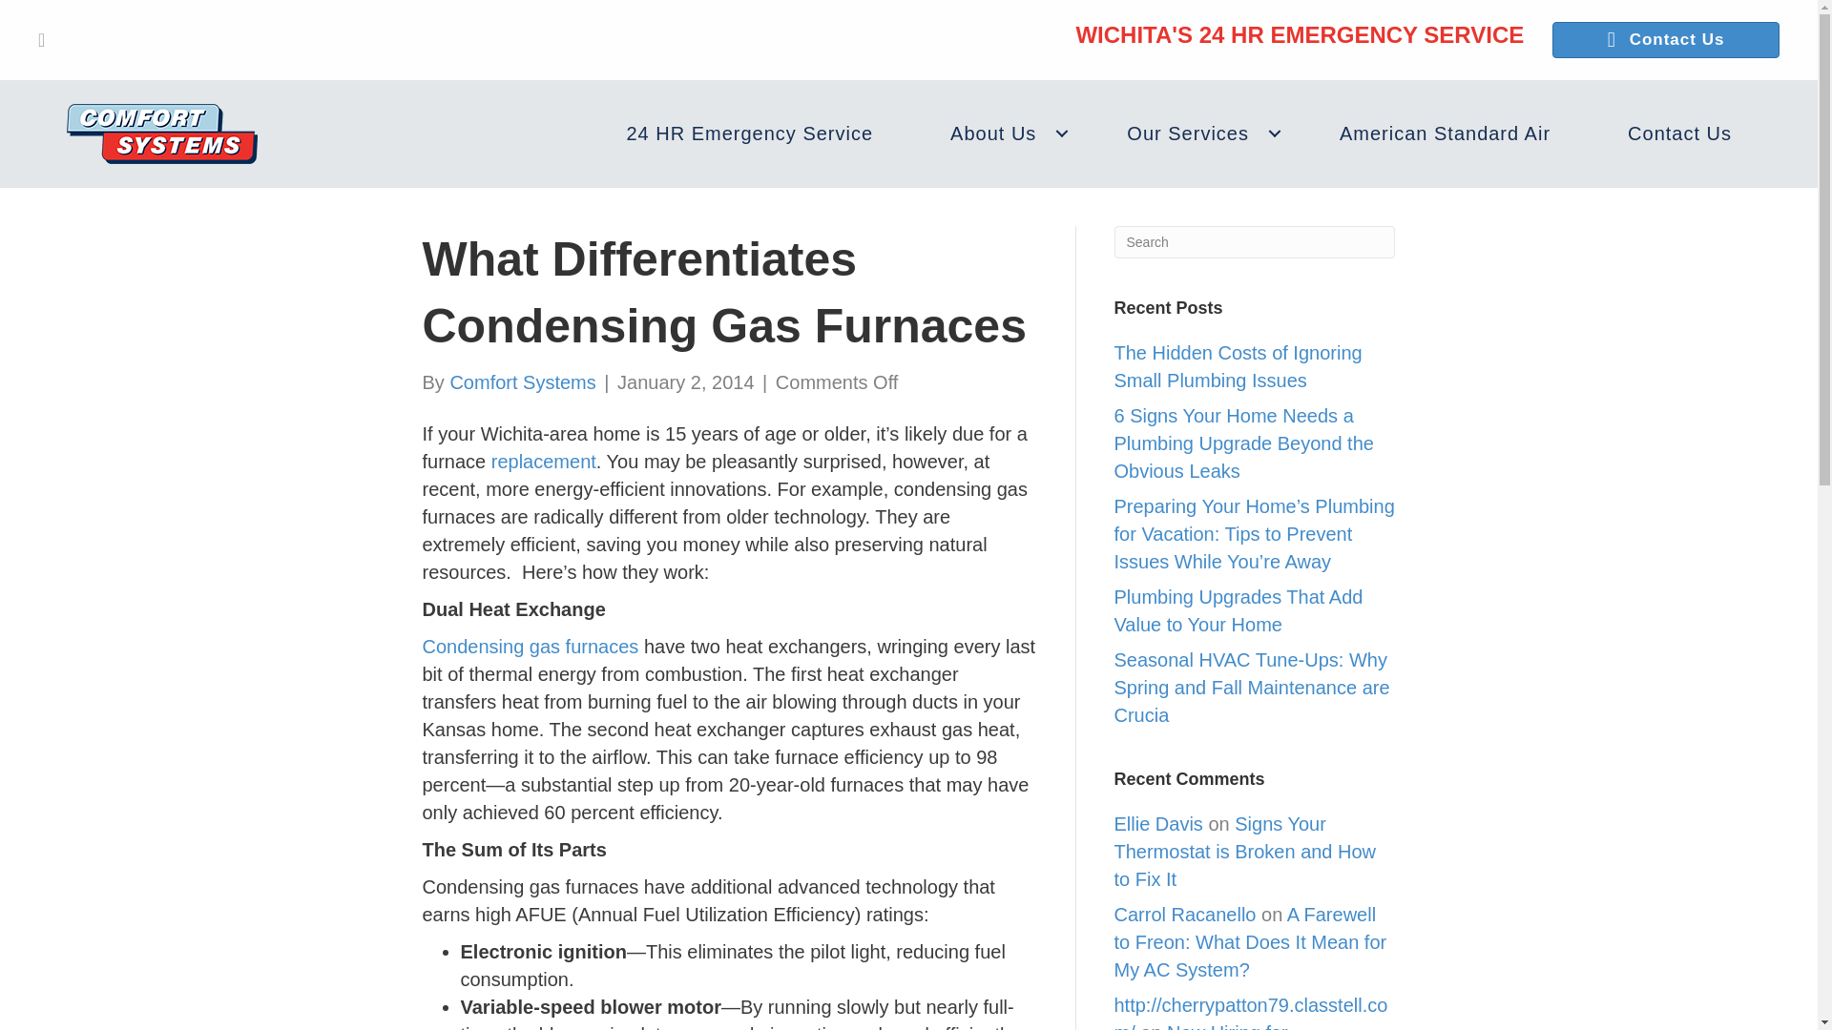  I want to click on Comfort Systems, so click(522, 381).